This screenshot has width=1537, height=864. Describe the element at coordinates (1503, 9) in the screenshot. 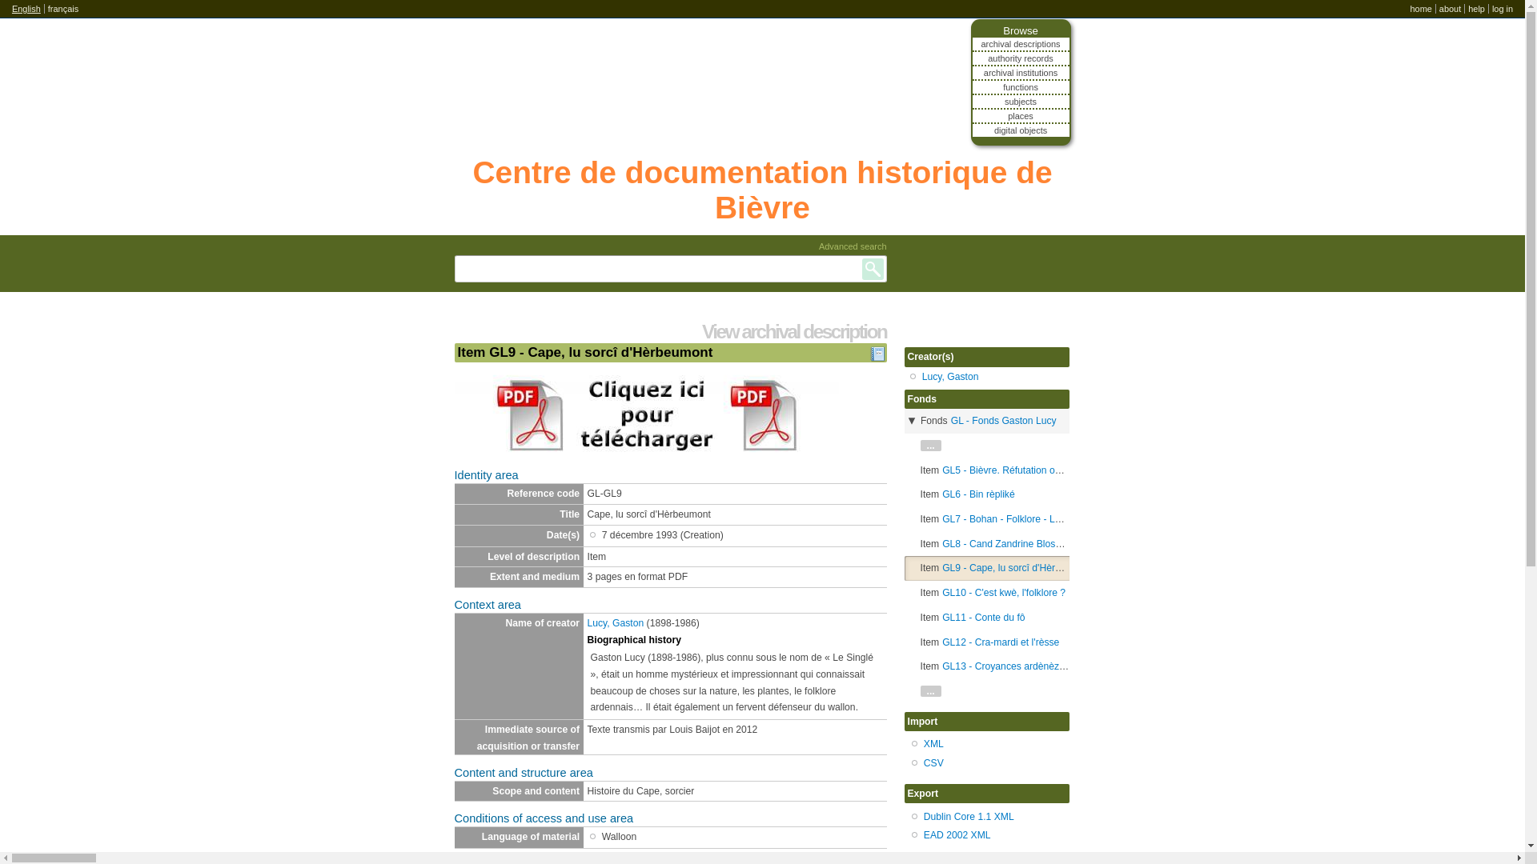

I see `log in` at that location.